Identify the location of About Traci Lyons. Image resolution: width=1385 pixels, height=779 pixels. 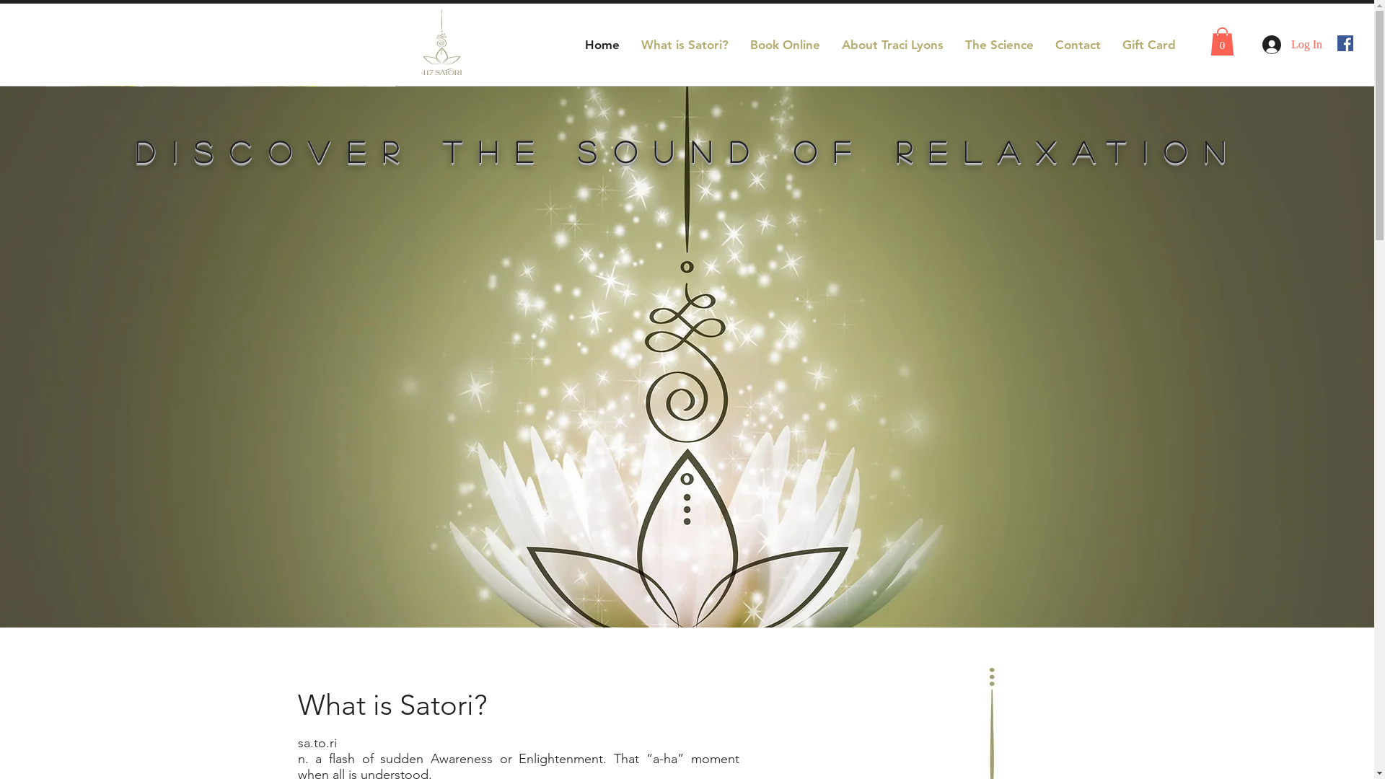
(893, 45).